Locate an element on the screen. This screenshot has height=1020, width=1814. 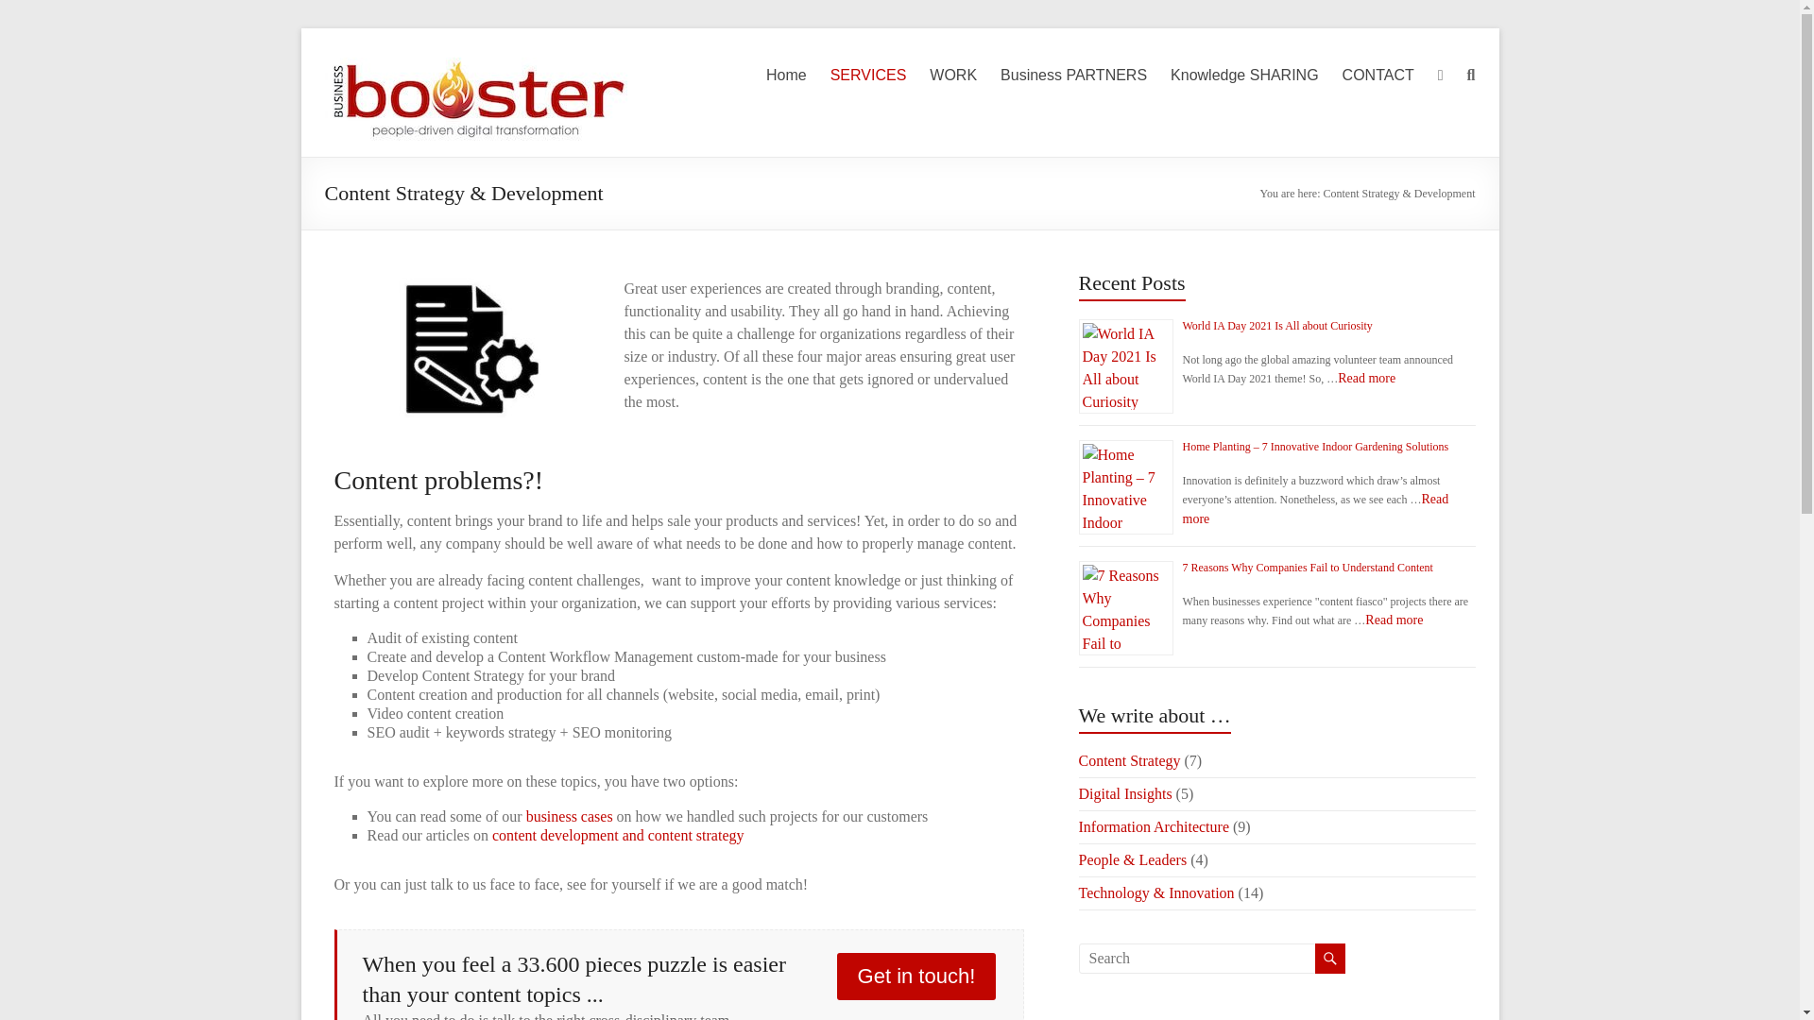
Digital Insights is located at coordinates (1125, 793).